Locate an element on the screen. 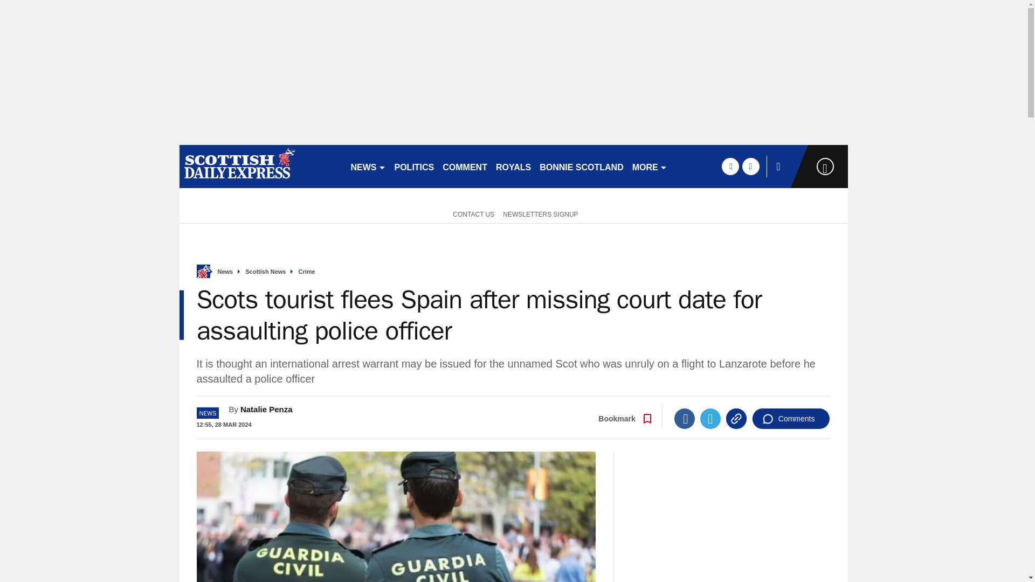 The image size is (1035, 582). BONNIE SCOTLAND is located at coordinates (581, 166).